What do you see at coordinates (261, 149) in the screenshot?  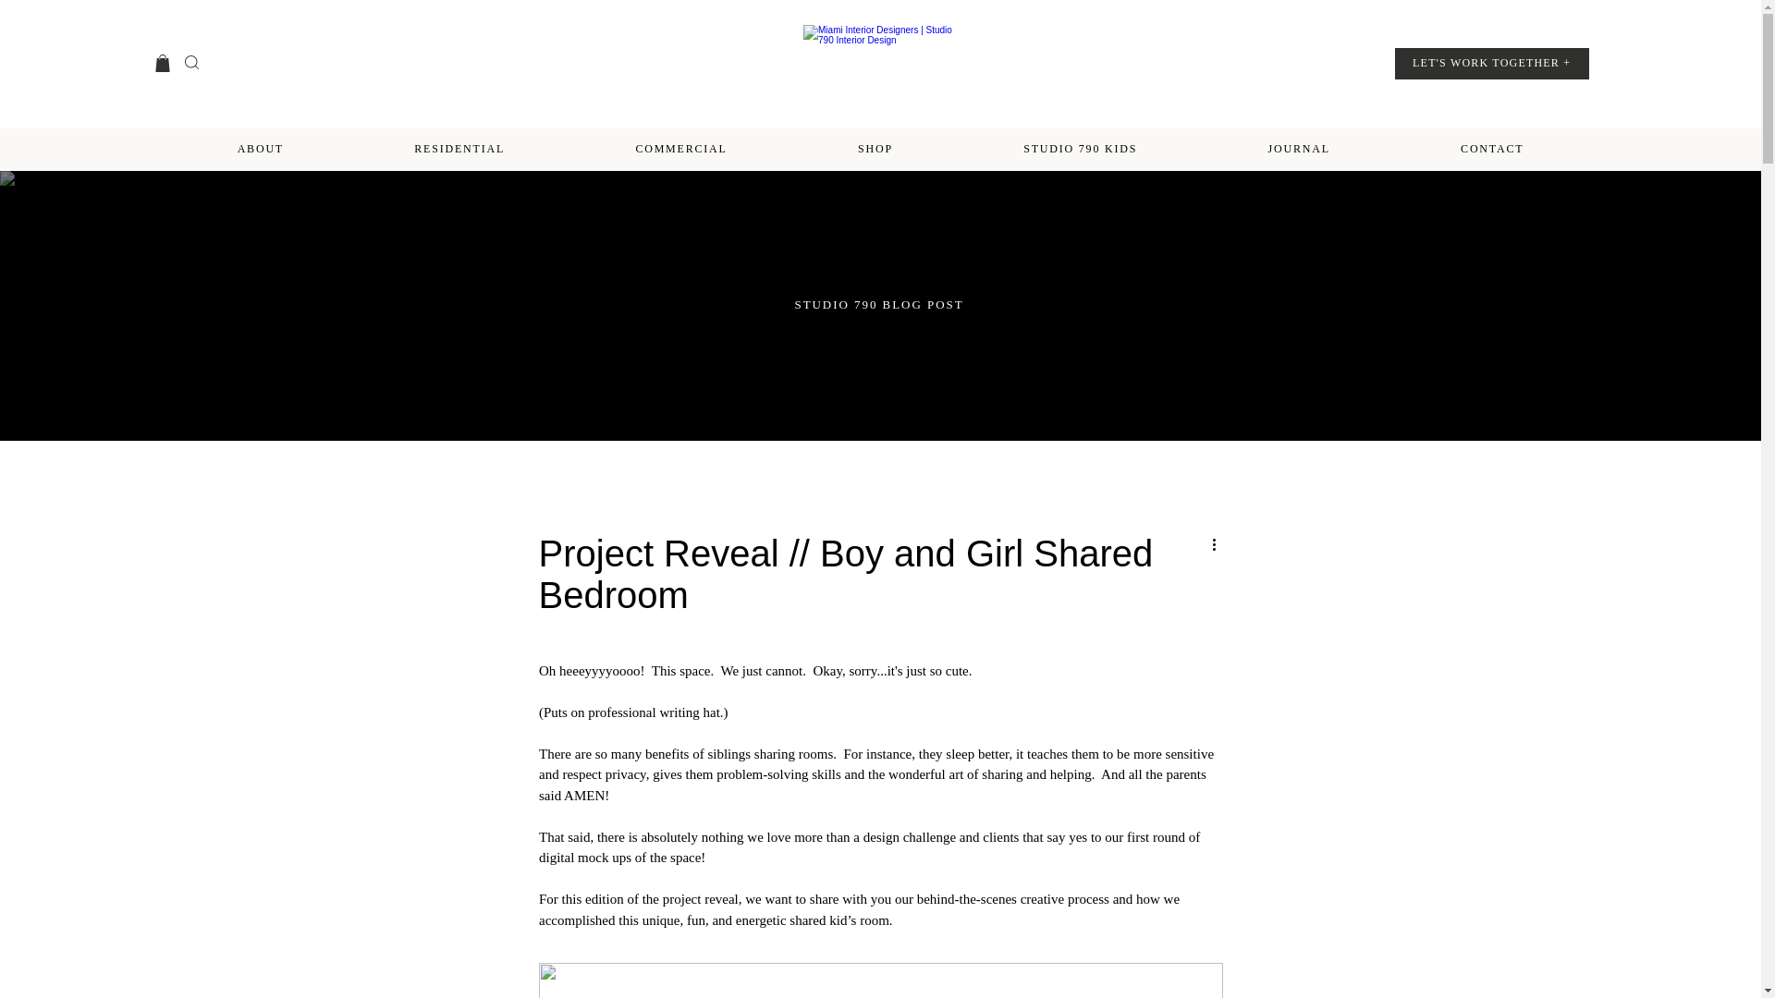 I see `ABOUT` at bounding box center [261, 149].